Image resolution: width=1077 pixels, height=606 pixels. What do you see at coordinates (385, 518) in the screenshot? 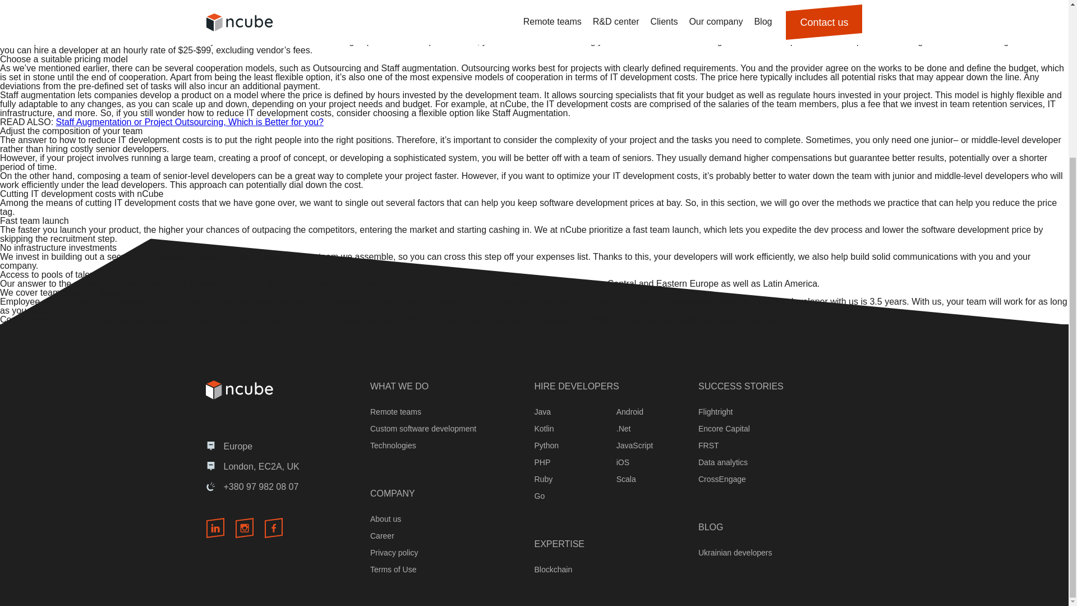
I see `About us` at bounding box center [385, 518].